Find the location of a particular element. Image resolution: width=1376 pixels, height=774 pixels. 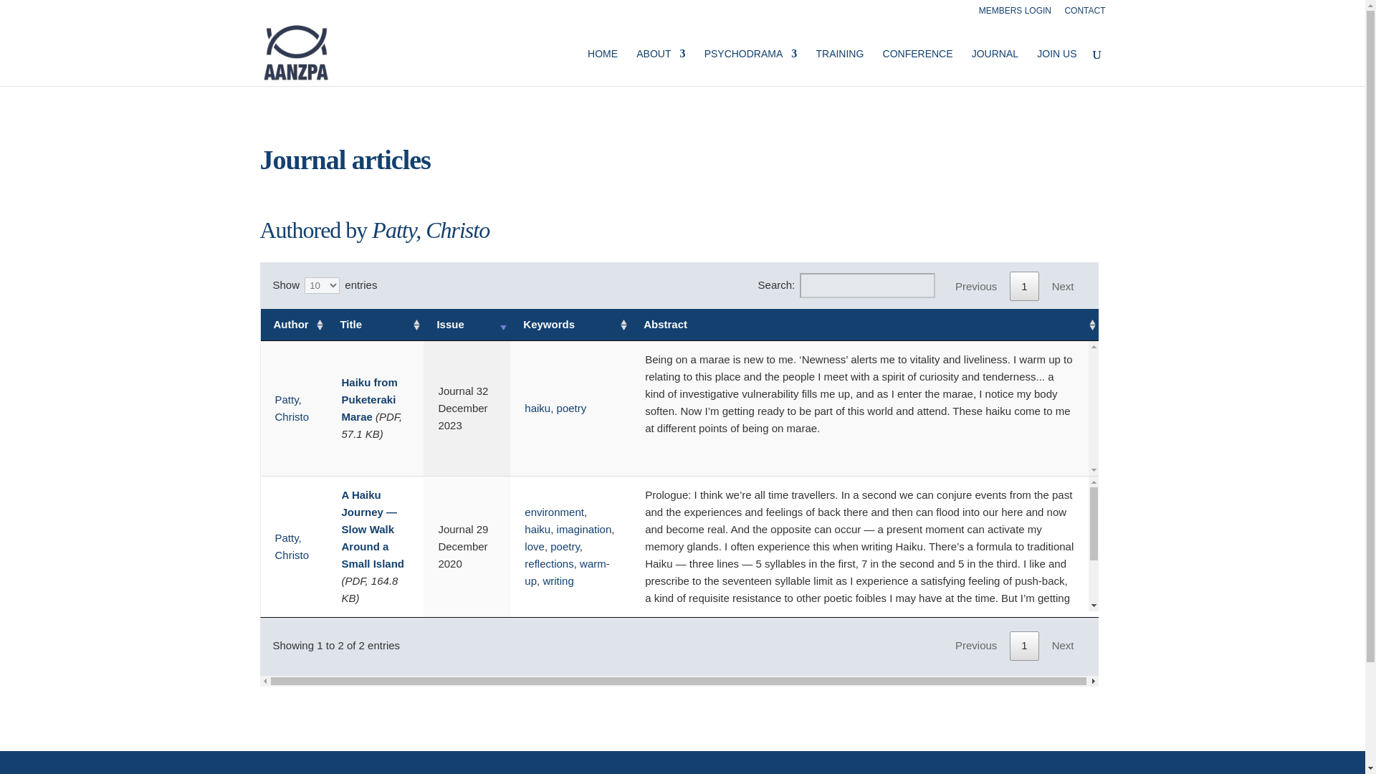

JOIN US is located at coordinates (1056, 67).